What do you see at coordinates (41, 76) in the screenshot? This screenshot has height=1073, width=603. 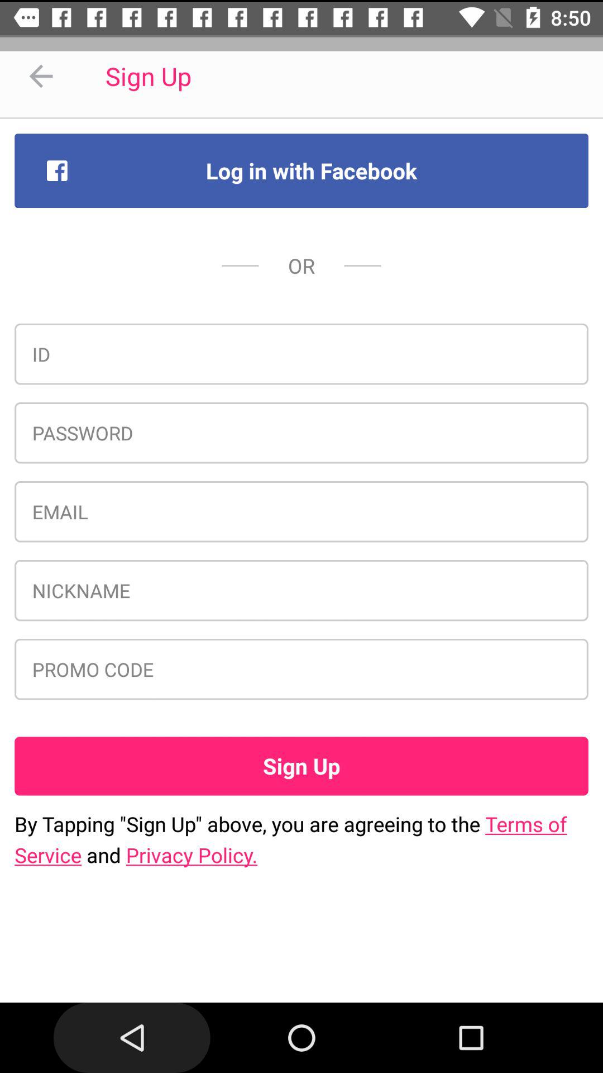 I see `turn on the item next to the sign up` at bounding box center [41, 76].